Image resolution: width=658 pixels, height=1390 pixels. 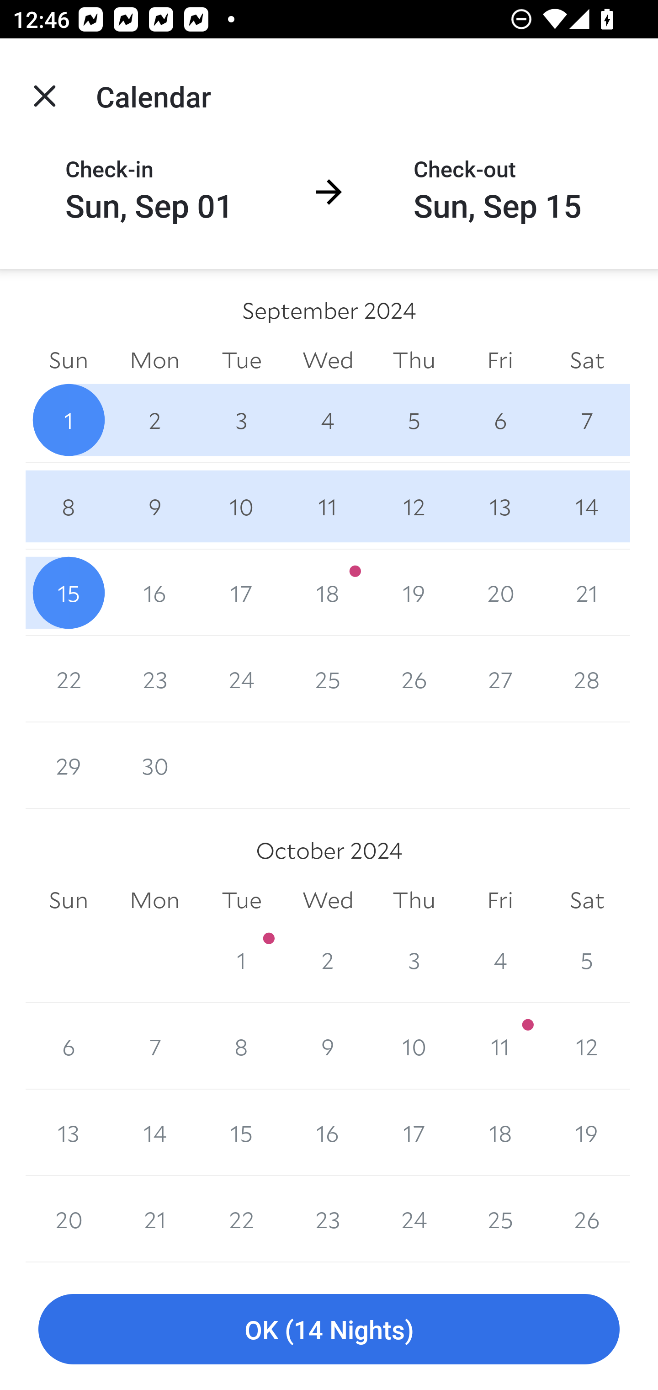 What do you see at coordinates (328, 593) in the screenshot?
I see `18 18 September 2024` at bounding box center [328, 593].